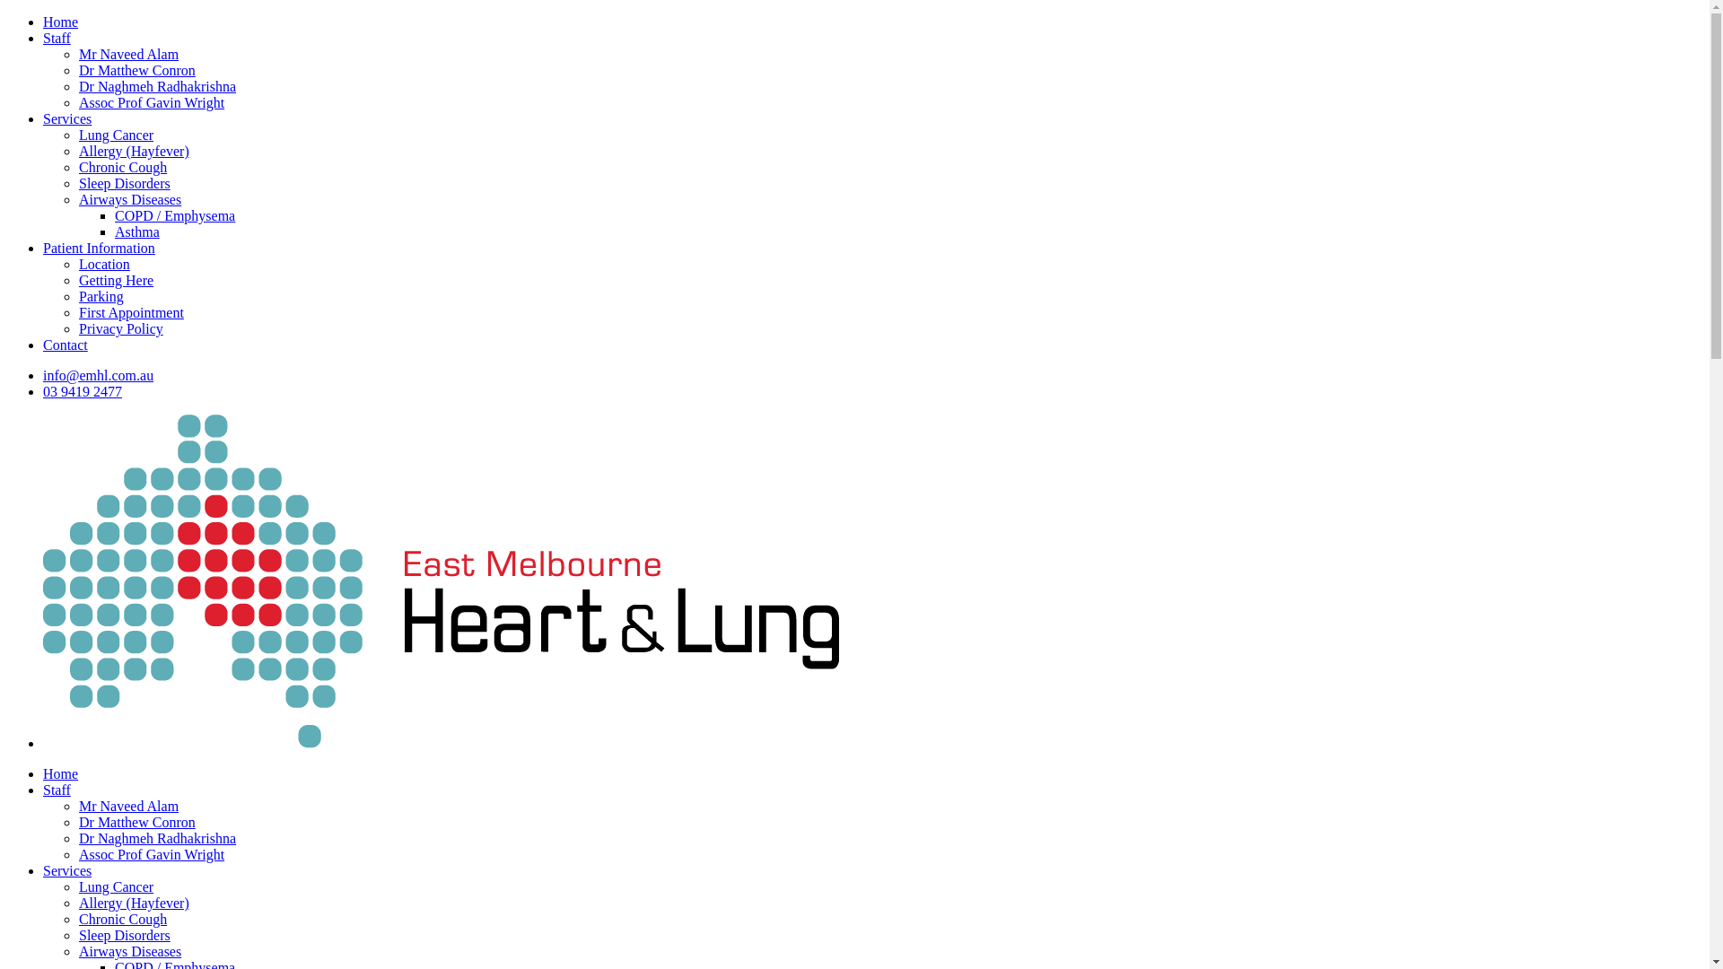  I want to click on Privacy Policy, so click(121, 328).